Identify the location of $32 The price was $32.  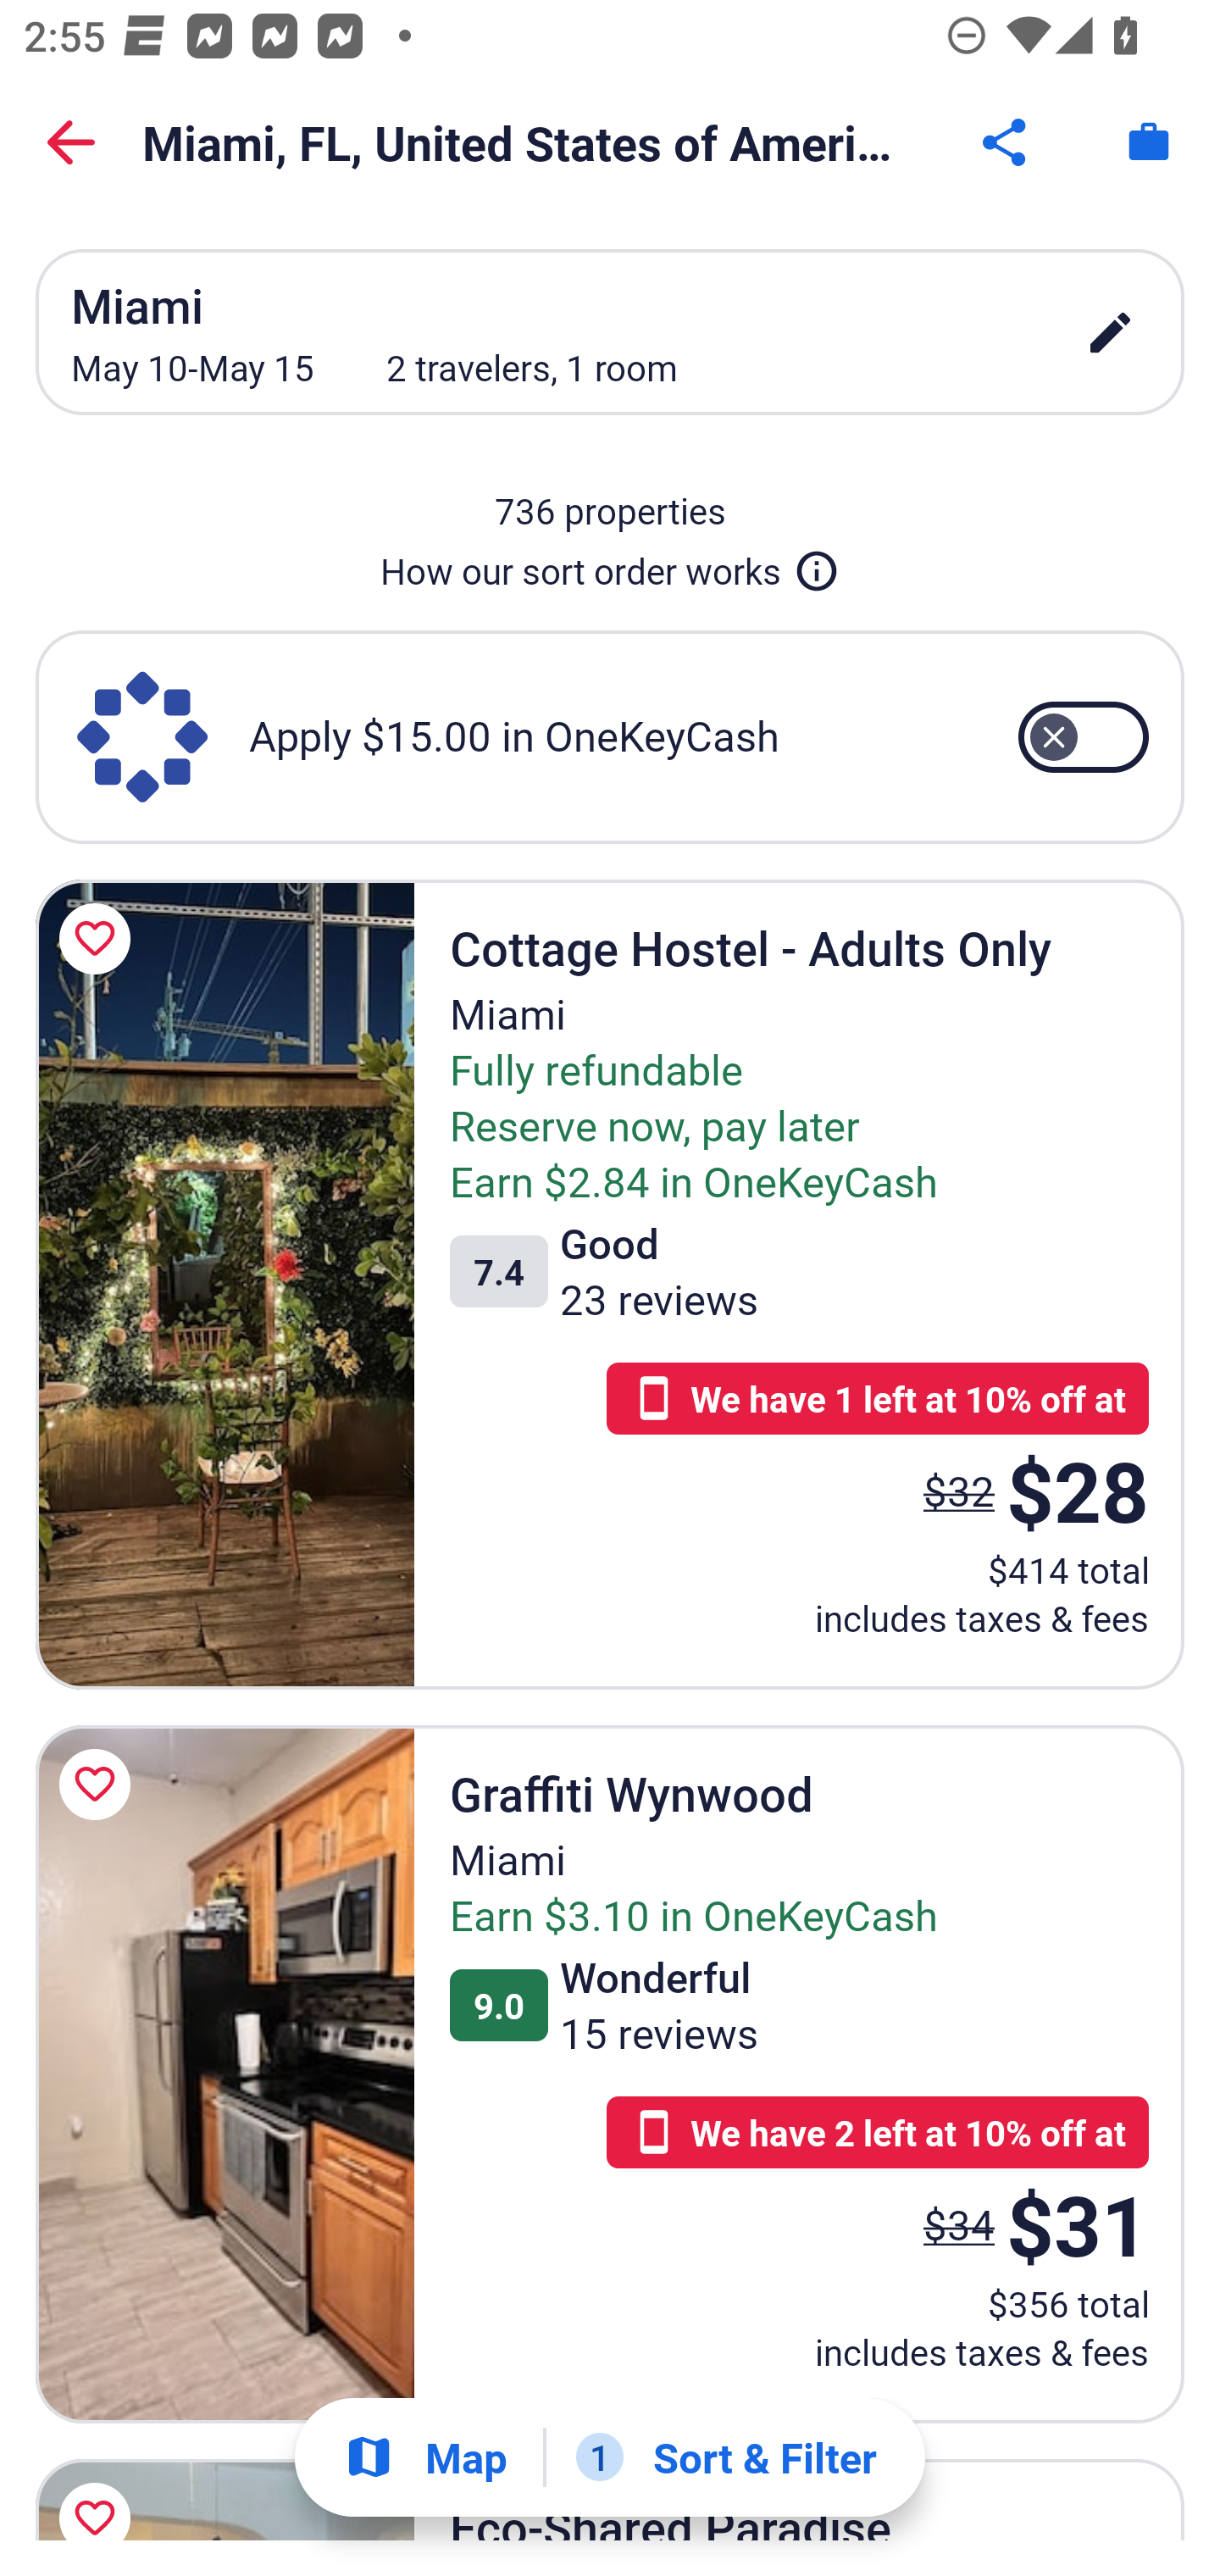
(959, 1490).